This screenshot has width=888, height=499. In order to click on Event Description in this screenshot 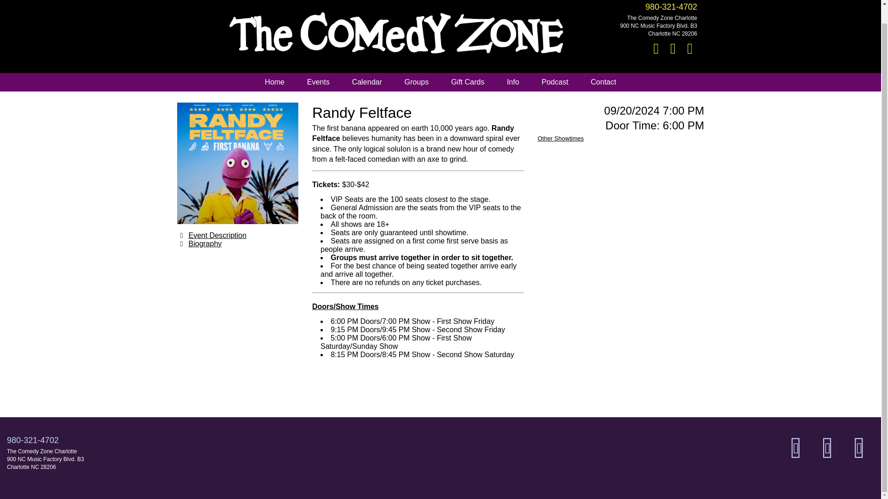, I will do `click(217, 235)`.